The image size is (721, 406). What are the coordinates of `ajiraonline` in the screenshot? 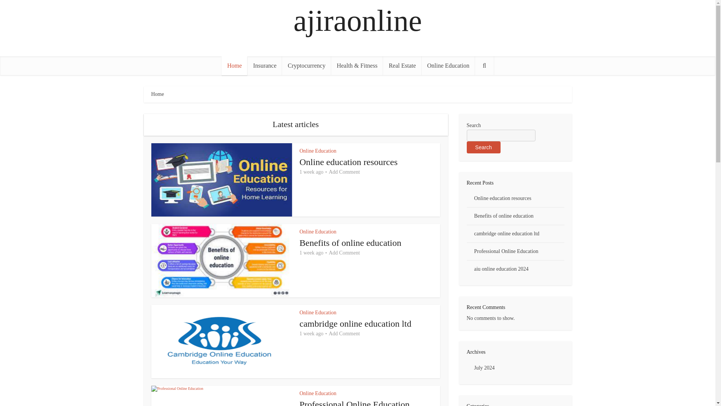 It's located at (357, 21).